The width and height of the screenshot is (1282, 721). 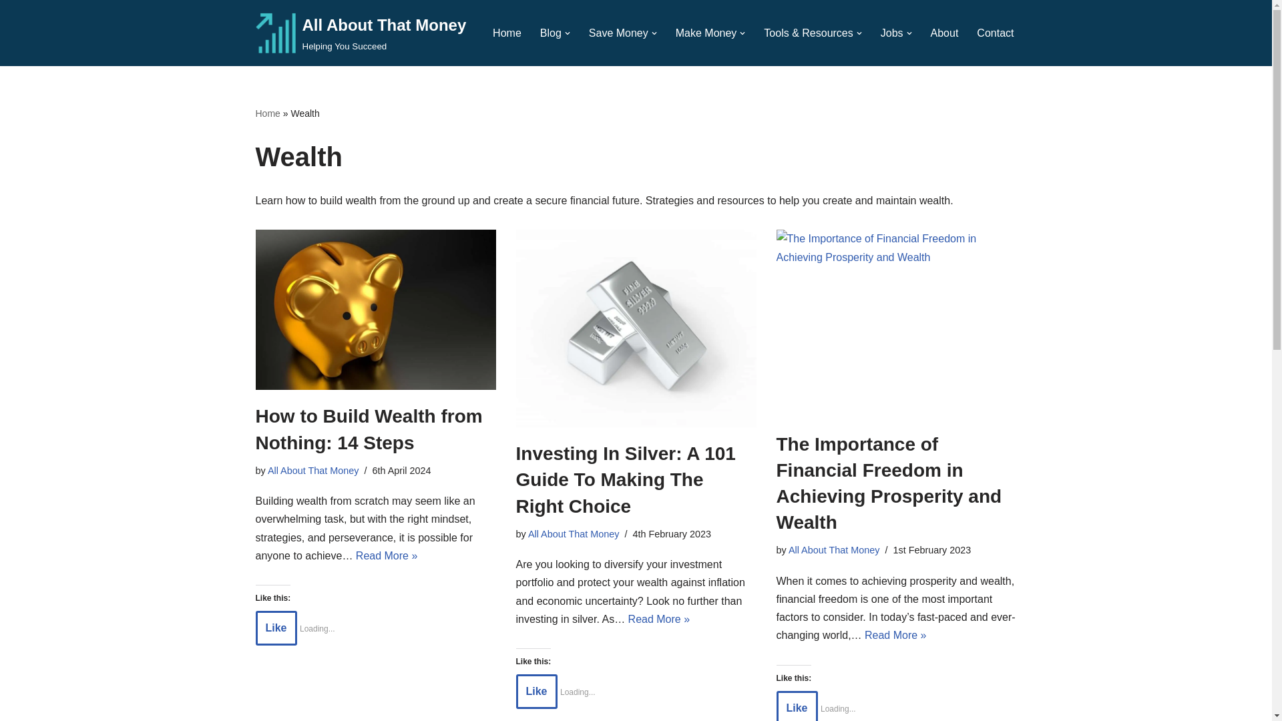 What do you see at coordinates (706, 32) in the screenshot?
I see `Investing In Silver: A 101 Guide To Making The Right Choice` at bounding box center [706, 32].